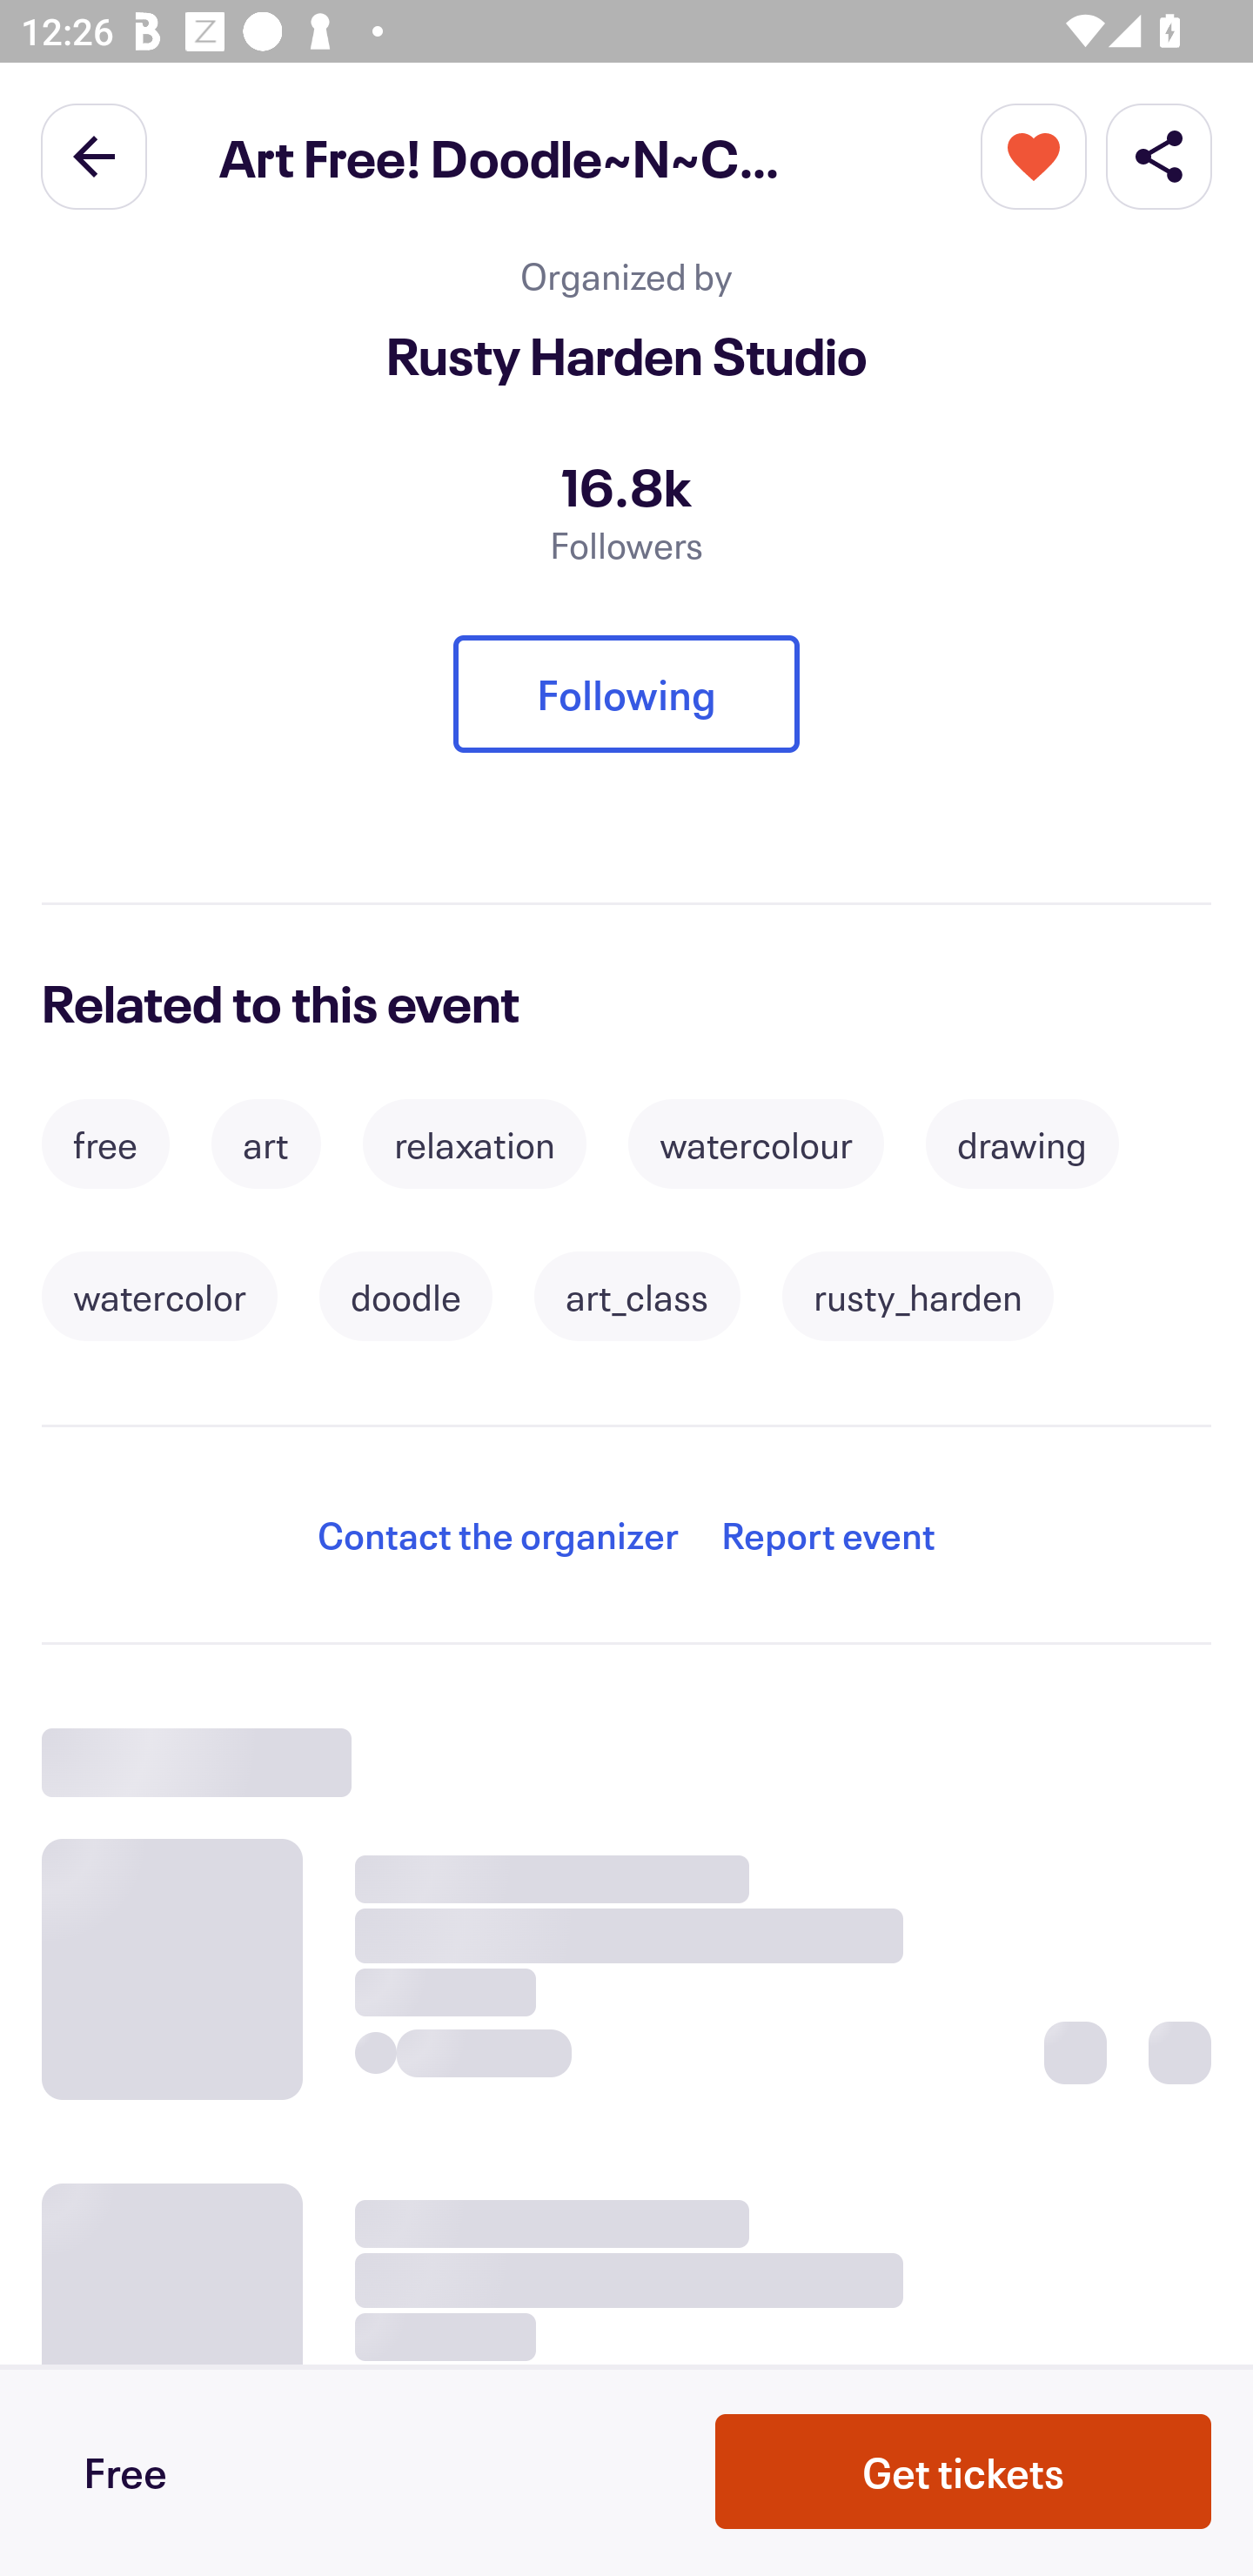 The height and width of the screenshot is (2576, 1253). Describe the element at coordinates (626, 694) in the screenshot. I see `Following` at that location.